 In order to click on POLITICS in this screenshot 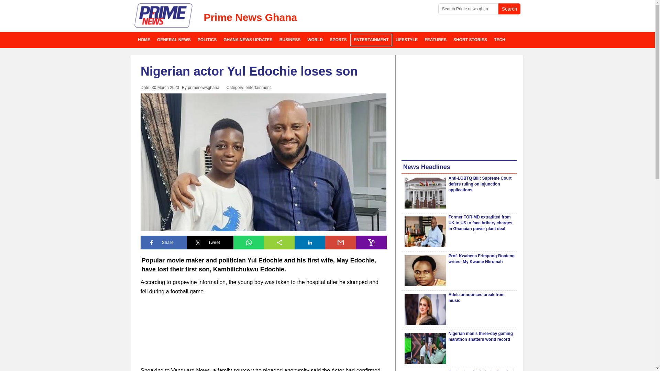, I will do `click(207, 40)`.